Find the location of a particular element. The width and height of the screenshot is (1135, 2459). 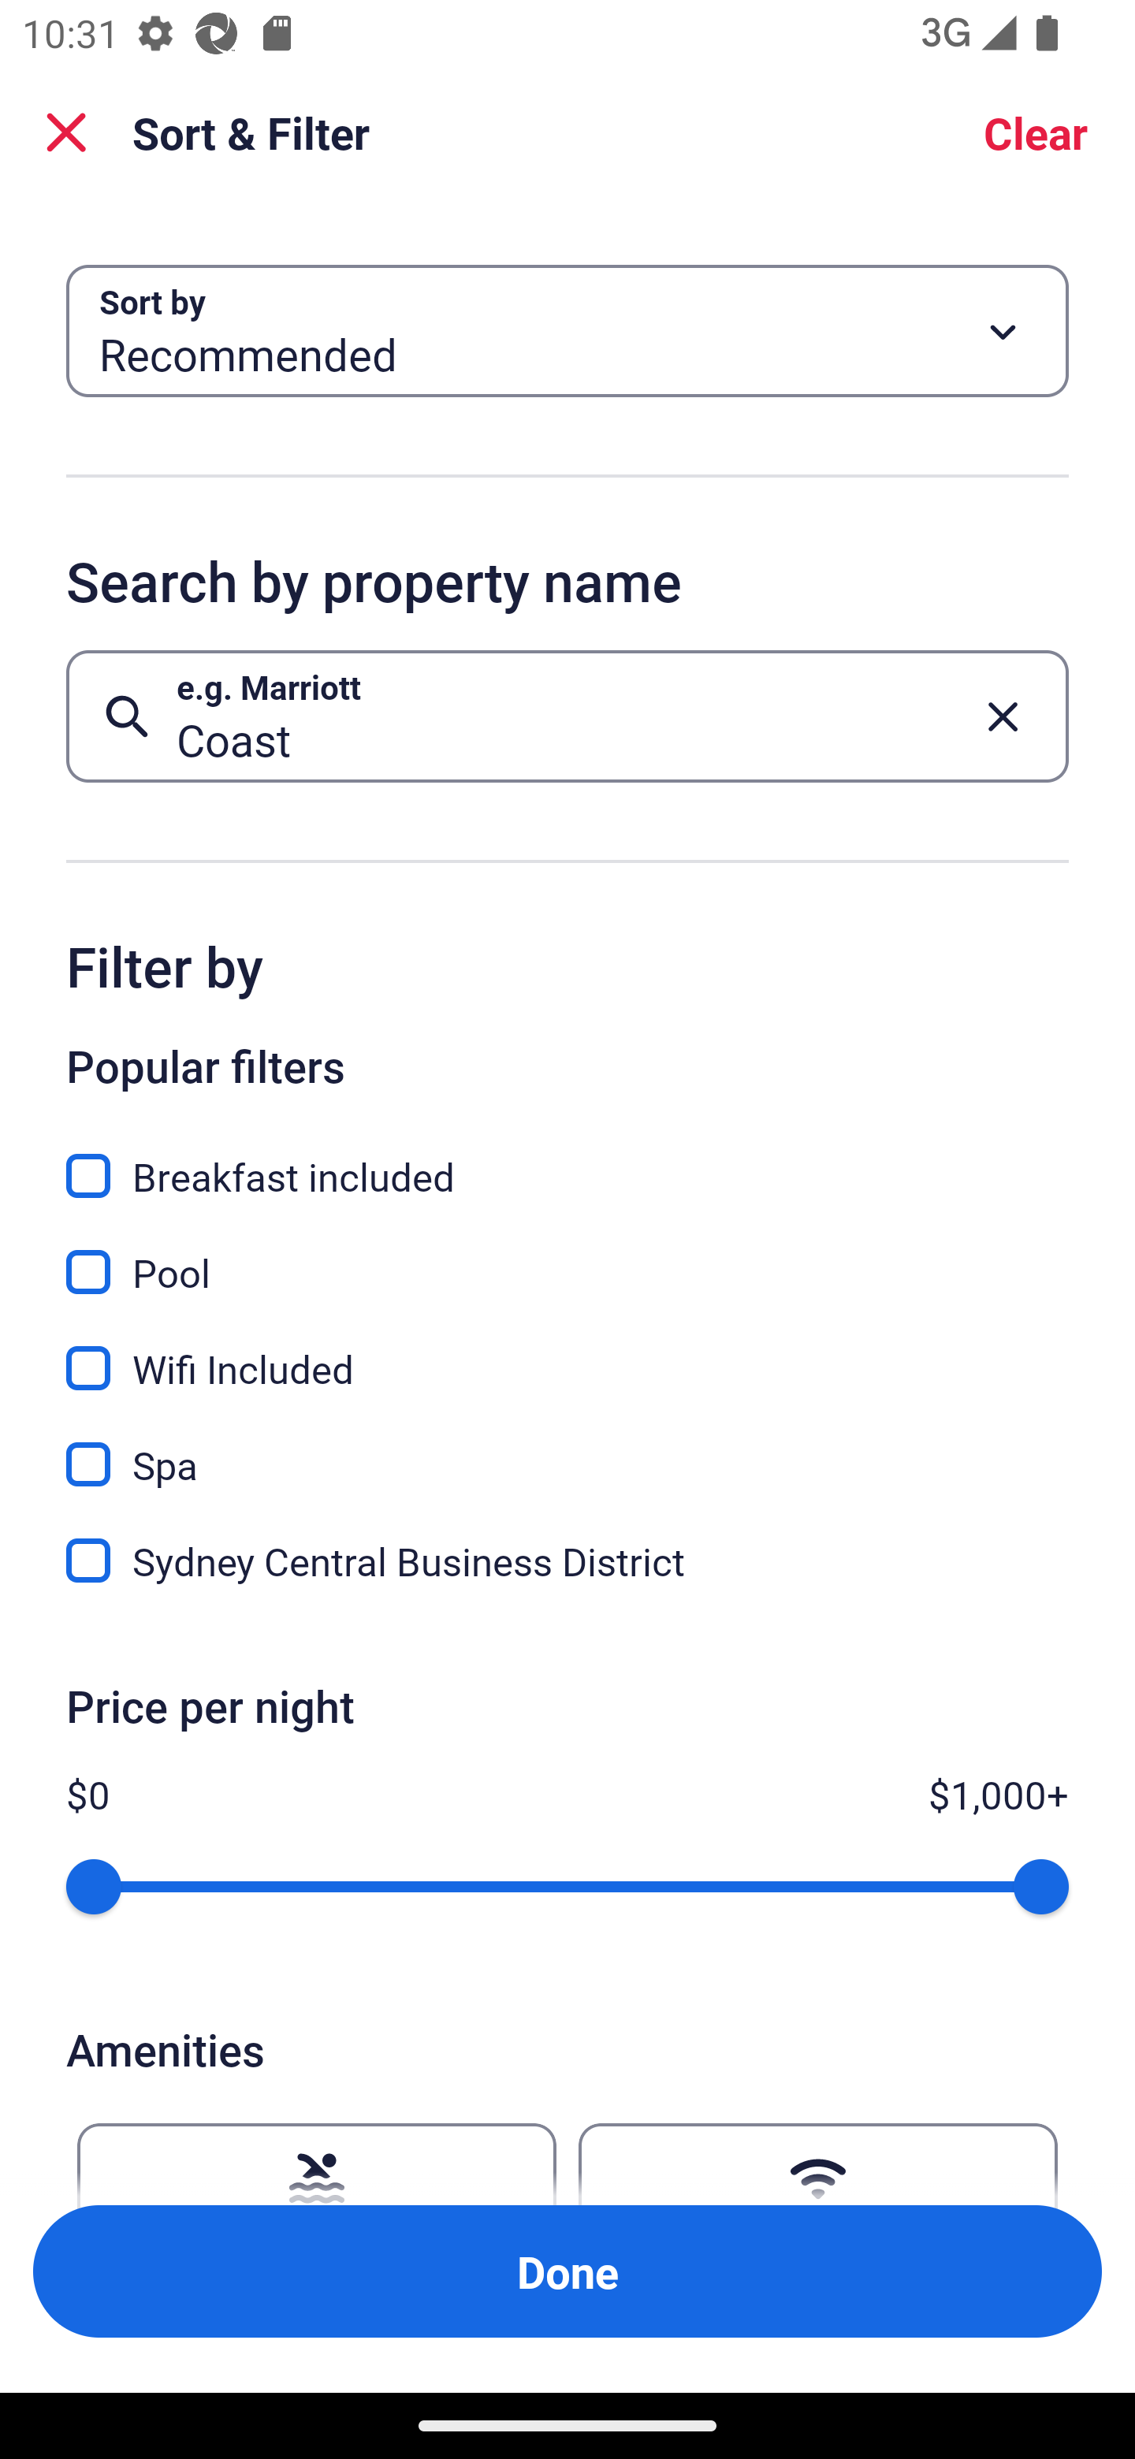

Pool, Pool is located at coordinates (567, 1255).